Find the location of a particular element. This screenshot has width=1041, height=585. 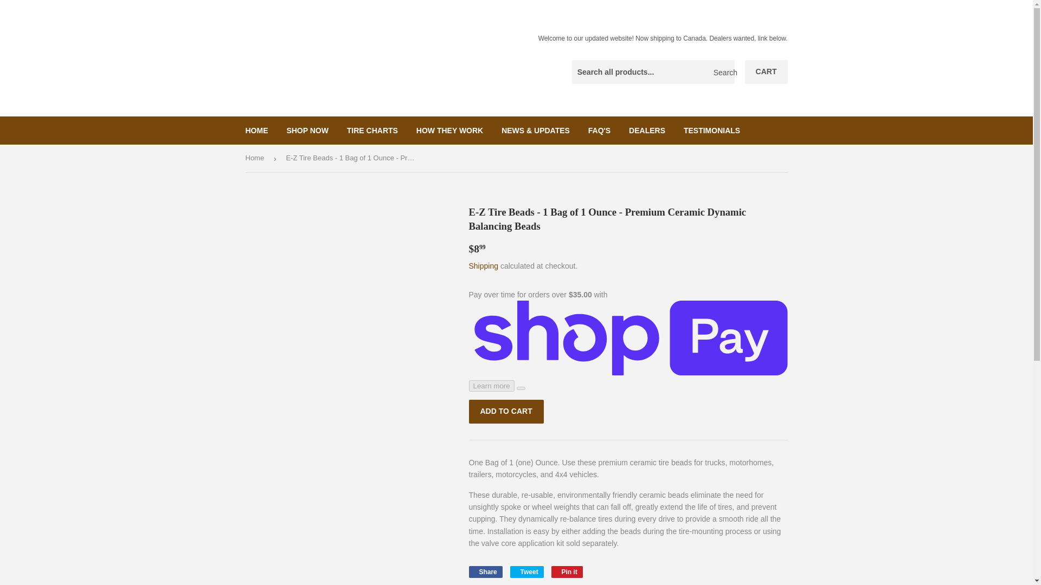

Tweet on Twitter is located at coordinates (526, 572).